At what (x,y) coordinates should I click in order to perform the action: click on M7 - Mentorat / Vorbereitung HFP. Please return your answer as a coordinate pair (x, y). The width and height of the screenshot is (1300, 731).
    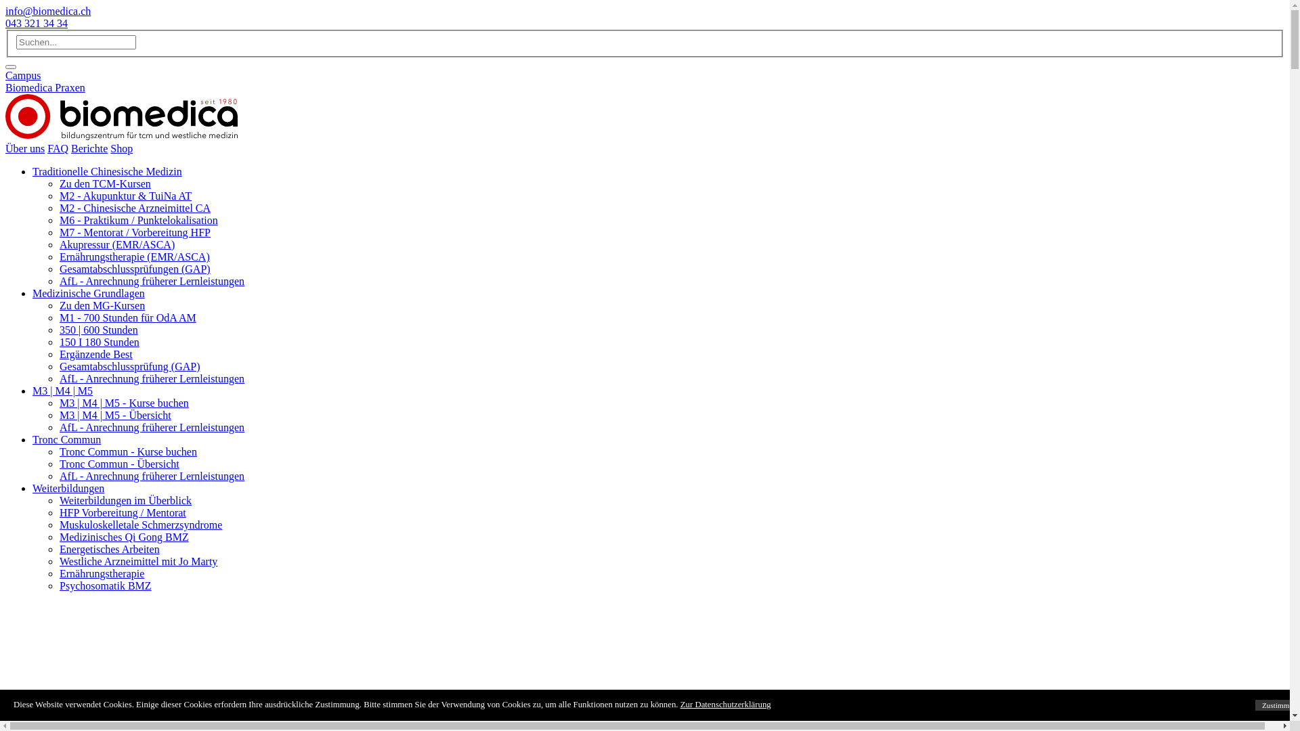
    Looking at the image, I should click on (135, 233).